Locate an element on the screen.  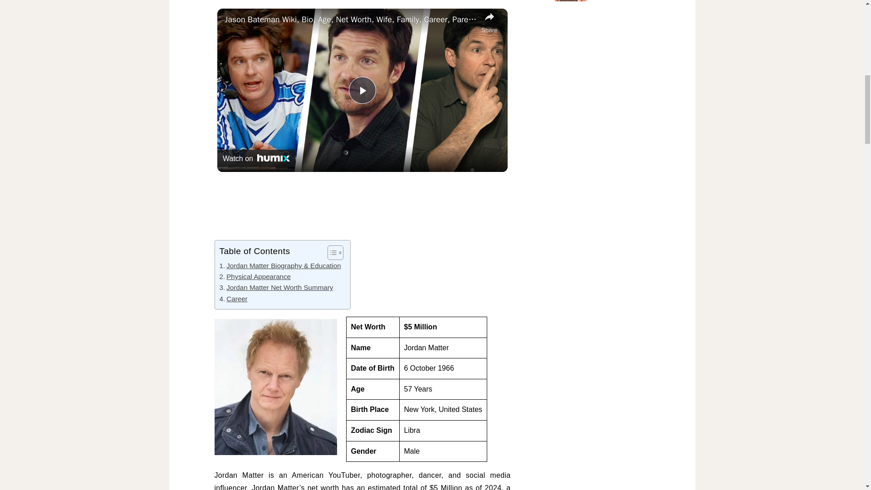
Physical Appearance is located at coordinates (255, 277).